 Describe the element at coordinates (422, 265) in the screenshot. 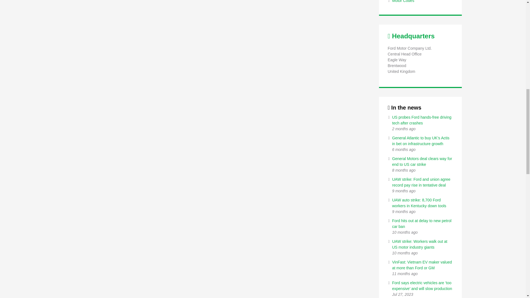

I see `VinFast: Vietnam EV maker valued at more than Ford or GM` at that location.